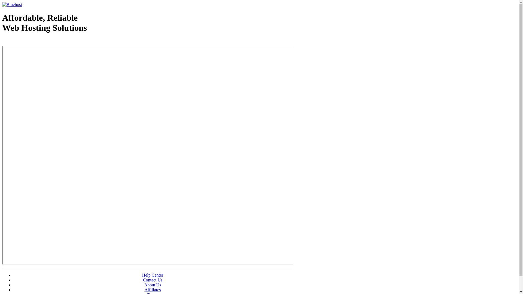 Image resolution: width=523 pixels, height=294 pixels. I want to click on Affiliates, so click(153, 290).